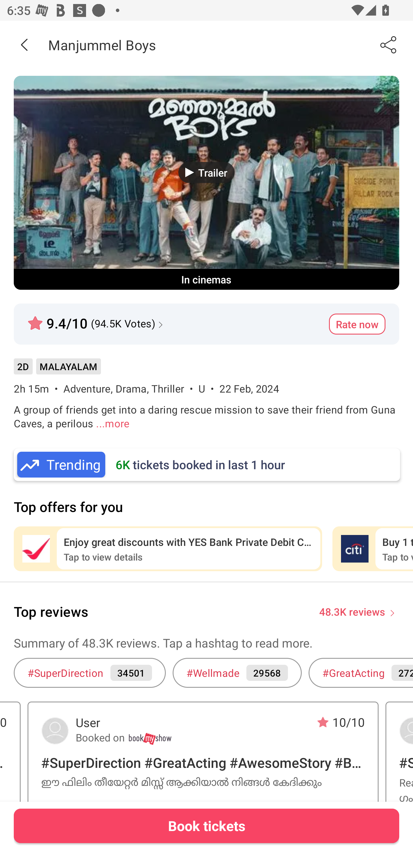  Describe the element at coordinates (206, 172) in the screenshot. I see `Trailer` at that location.